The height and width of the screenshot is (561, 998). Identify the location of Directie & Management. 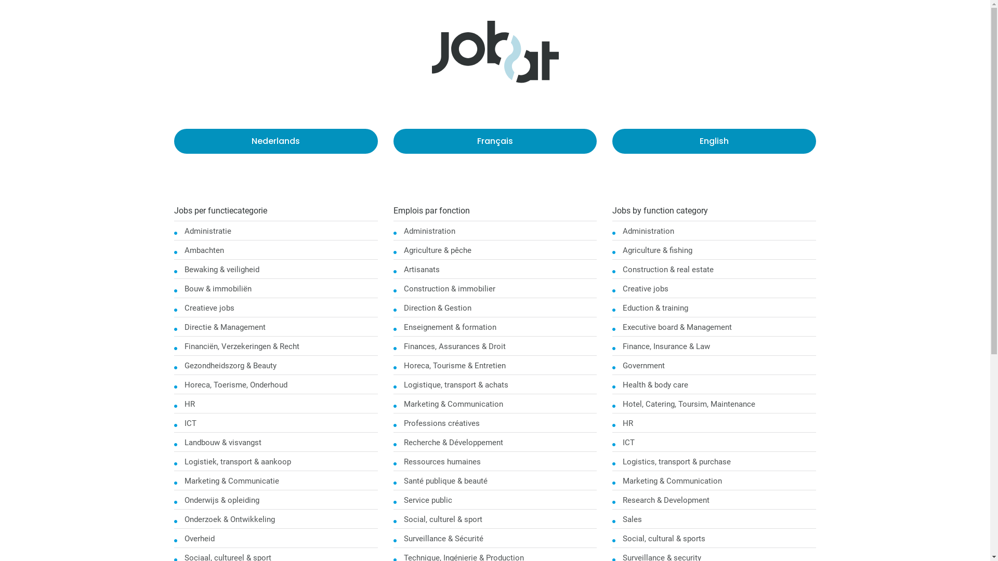
(225, 327).